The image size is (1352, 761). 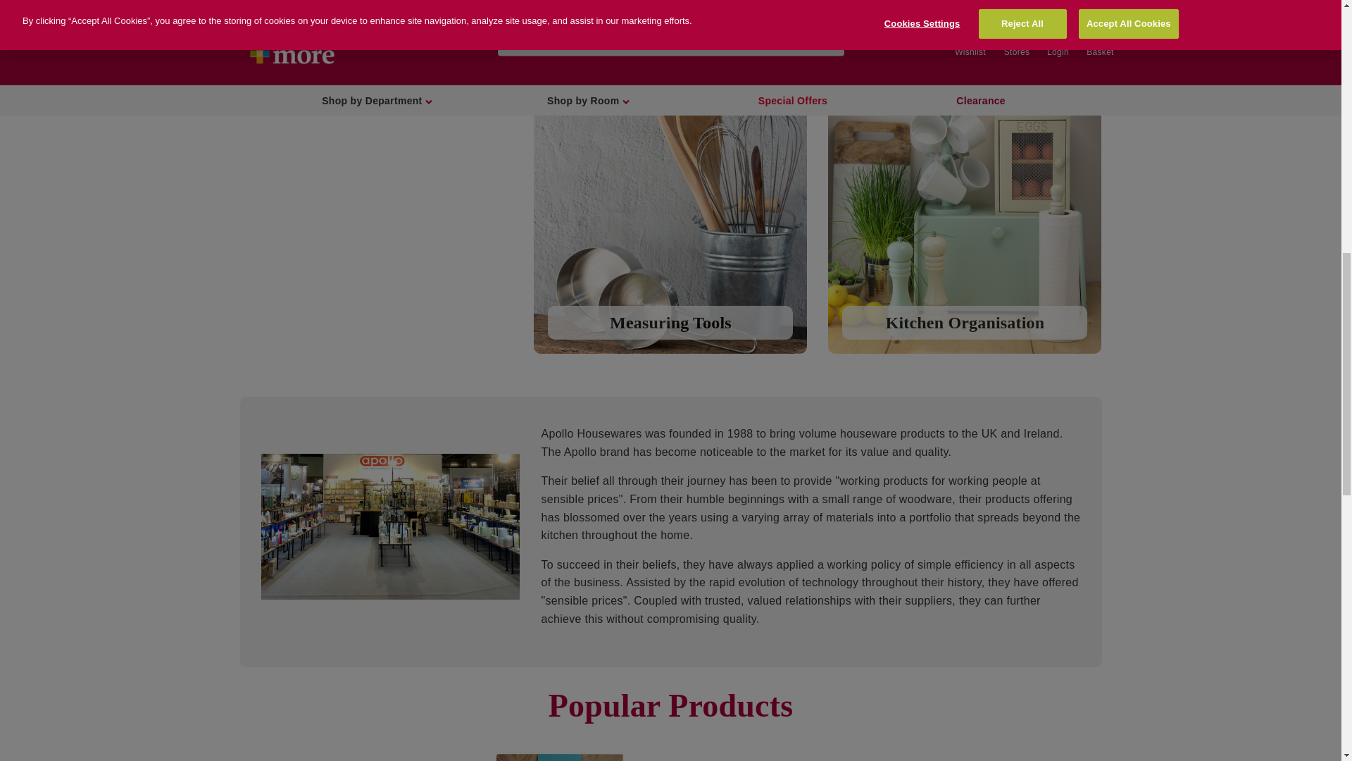 What do you see at coordinates (782, 755) in the screenshot?
I see `APOLLO BEECH MINT Mug Tree` at bounding box center [782, 755].